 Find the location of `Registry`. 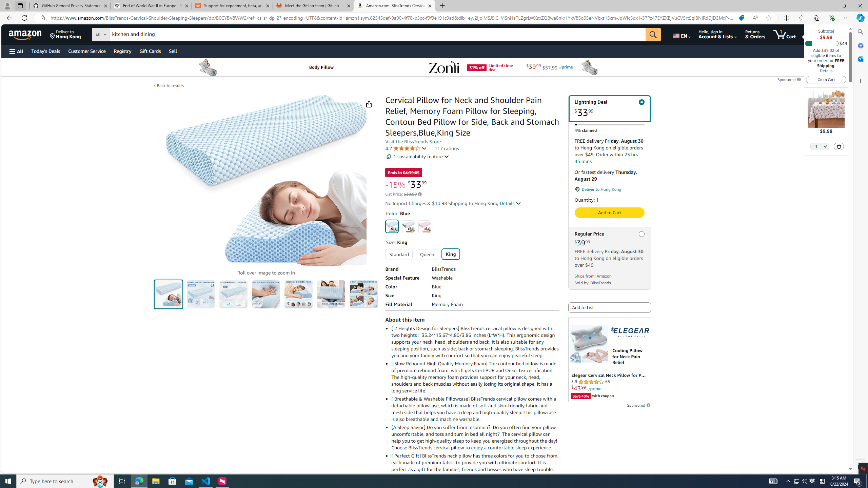

Registry is located at coordinates (122, 51).